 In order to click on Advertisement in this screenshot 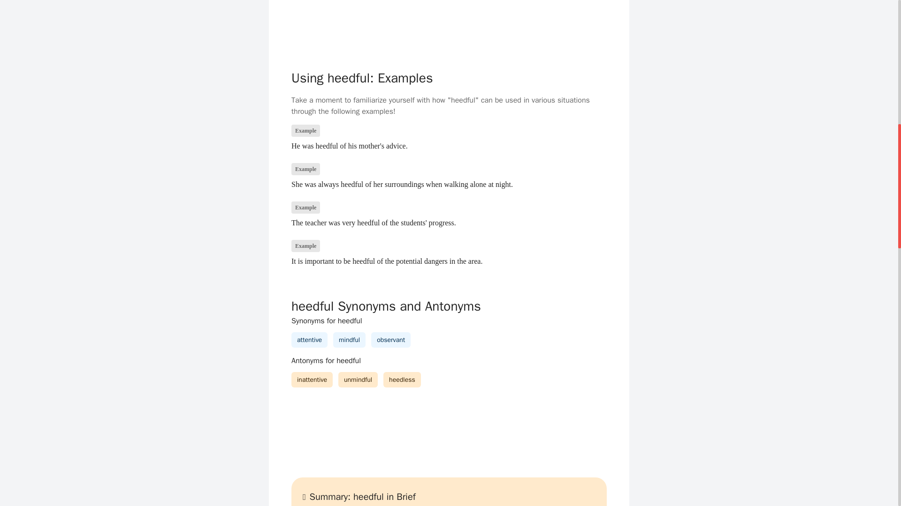, I will do `click(449, 23)`.